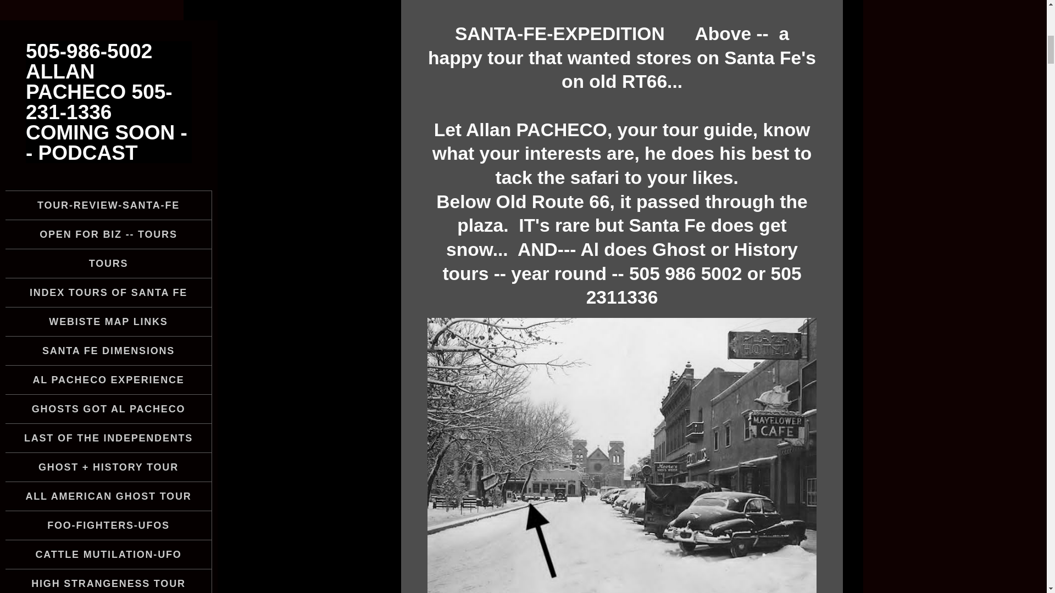 The height and width of the screenshot is (593, 1055). I want to click on UFO-DATA, so click(108, 165).